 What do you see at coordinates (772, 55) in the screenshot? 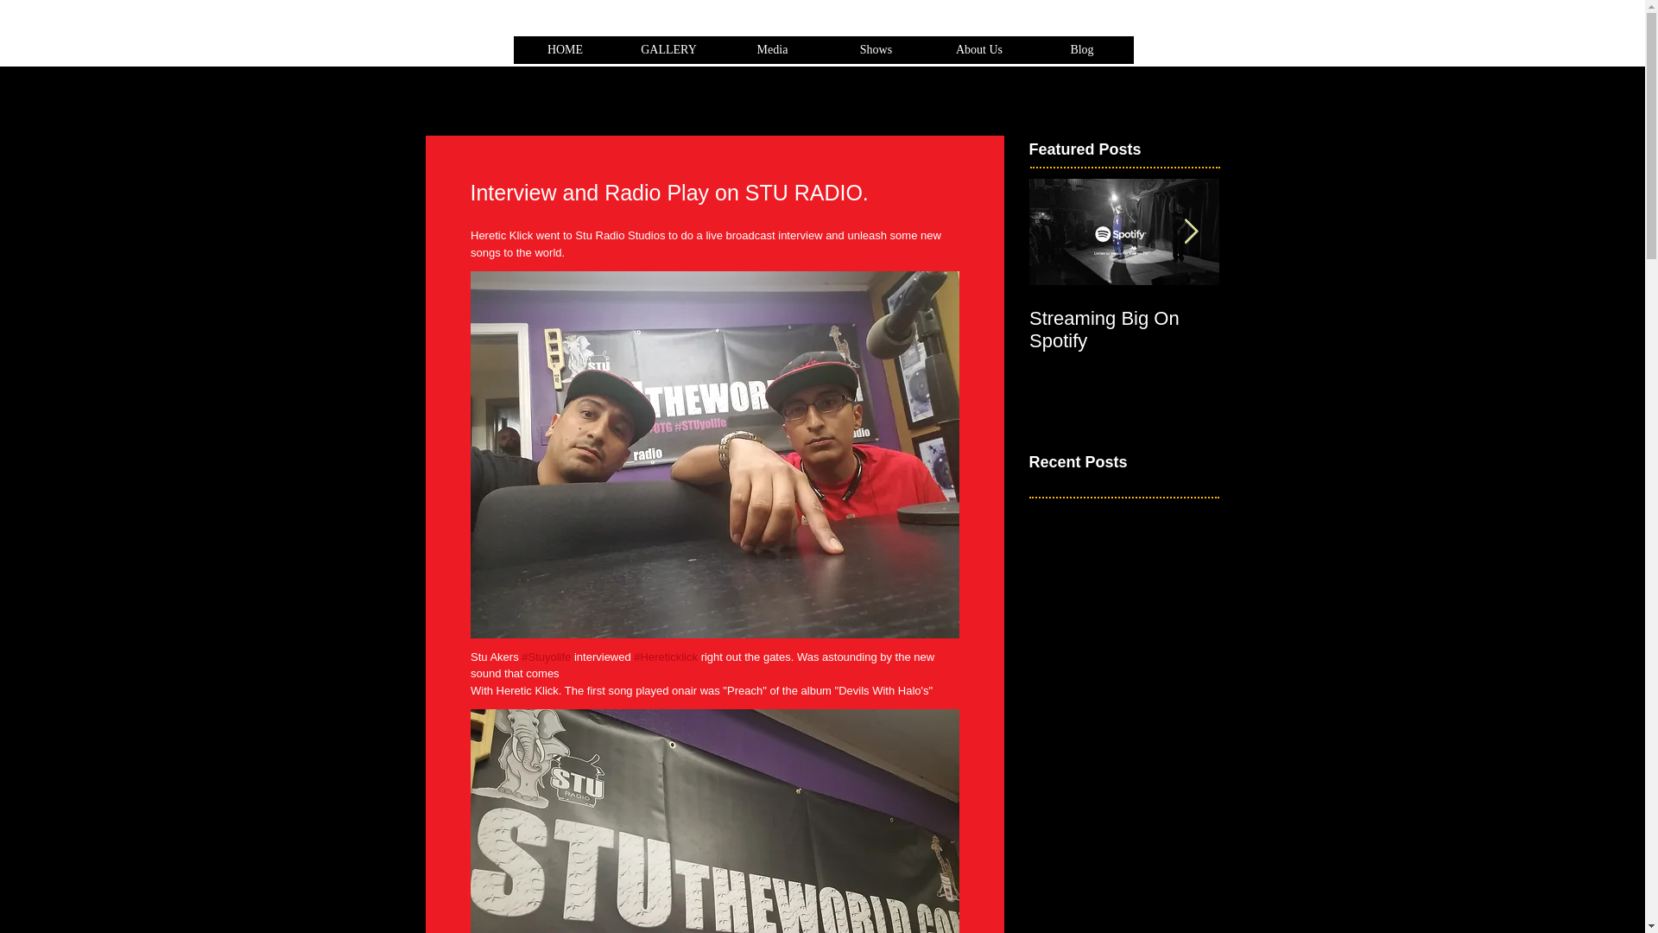
I see `Media` at bounding box center [772, 55].